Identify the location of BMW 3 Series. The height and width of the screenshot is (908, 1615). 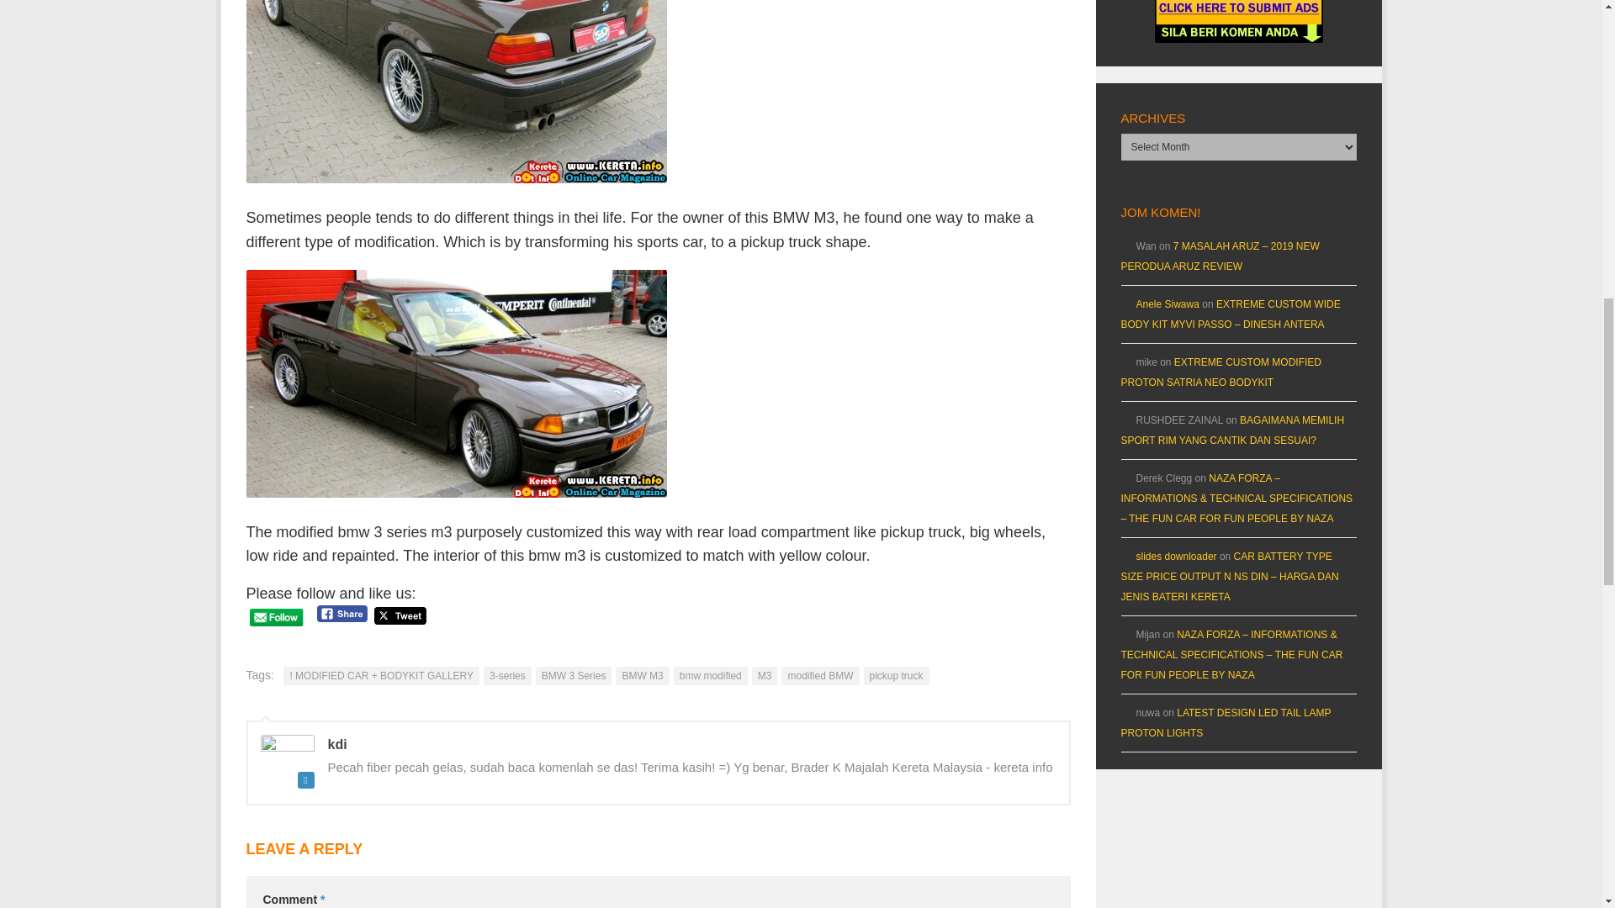
(574, 676).